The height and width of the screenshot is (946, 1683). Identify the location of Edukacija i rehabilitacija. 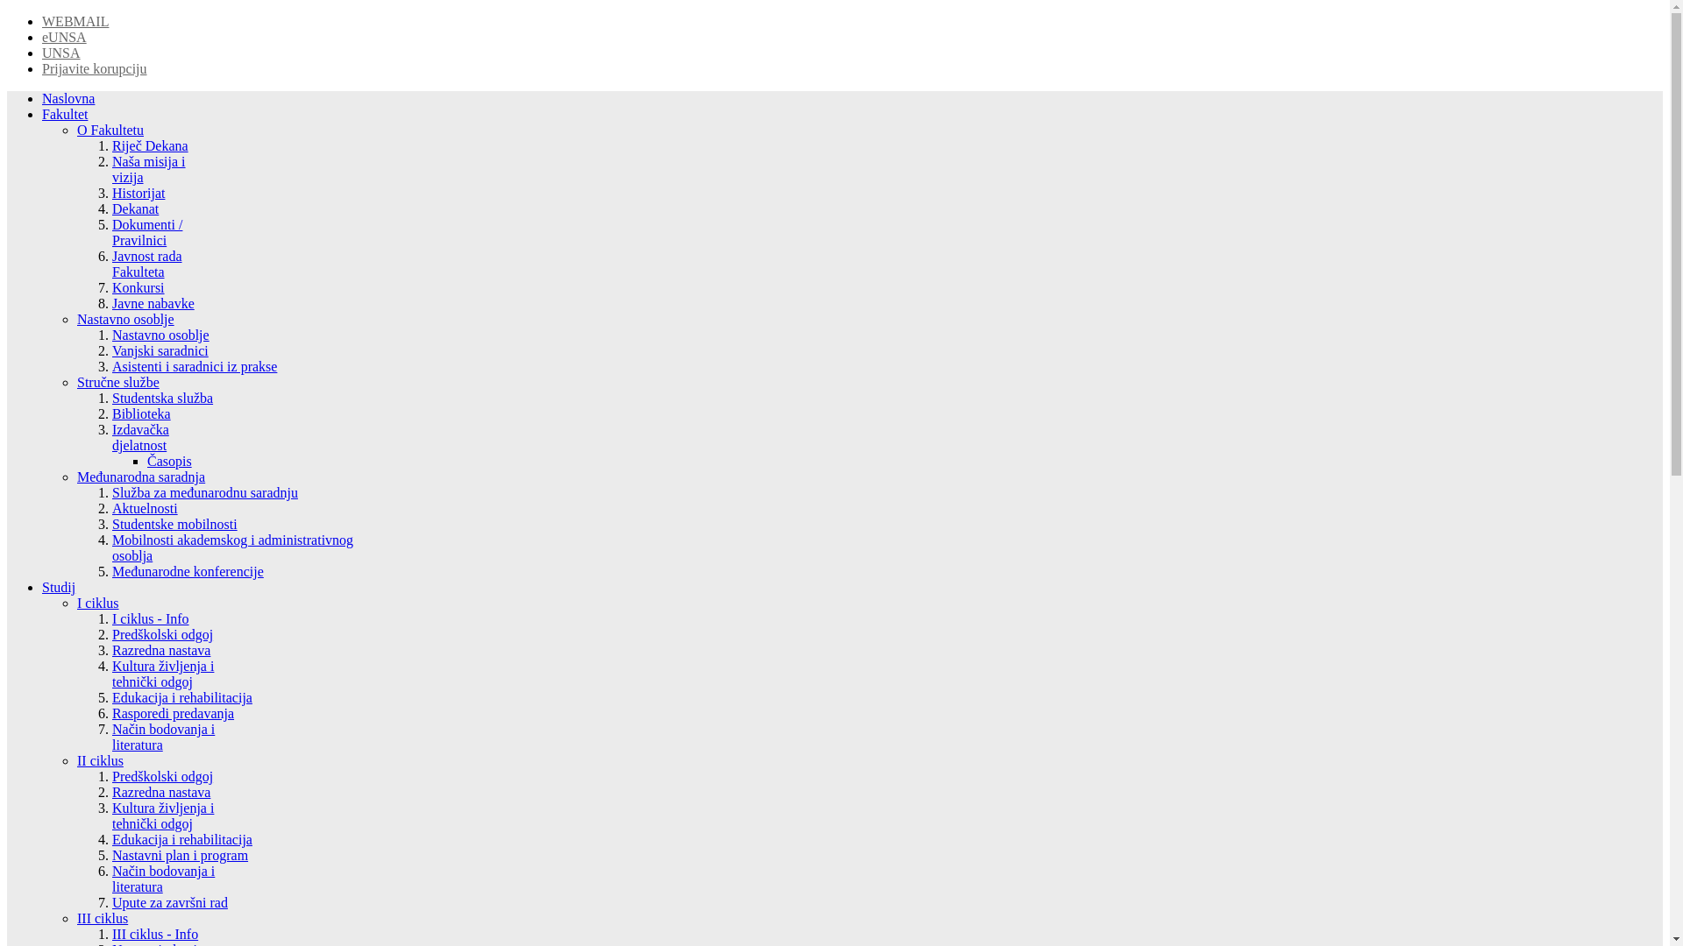
(182, 839).